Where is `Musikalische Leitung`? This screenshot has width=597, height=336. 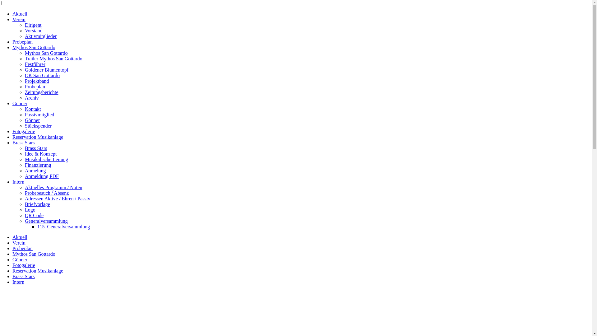
Musikalische Leitung is located at coordinates (47, 159).